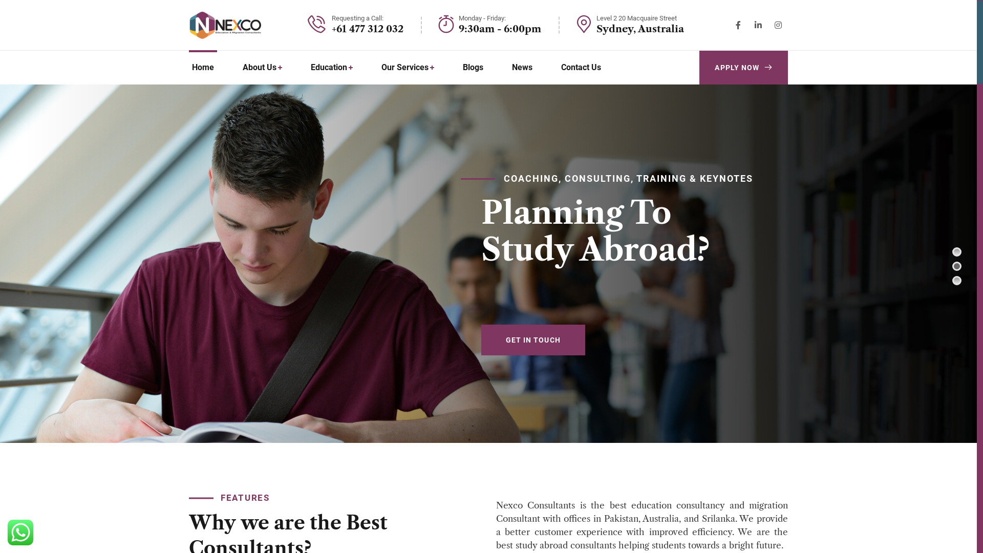 This screenshot has width=983, height=553. Describe the element at coordinates (743, 68) in the screenshot. I see `APPLY NOW` at that location.